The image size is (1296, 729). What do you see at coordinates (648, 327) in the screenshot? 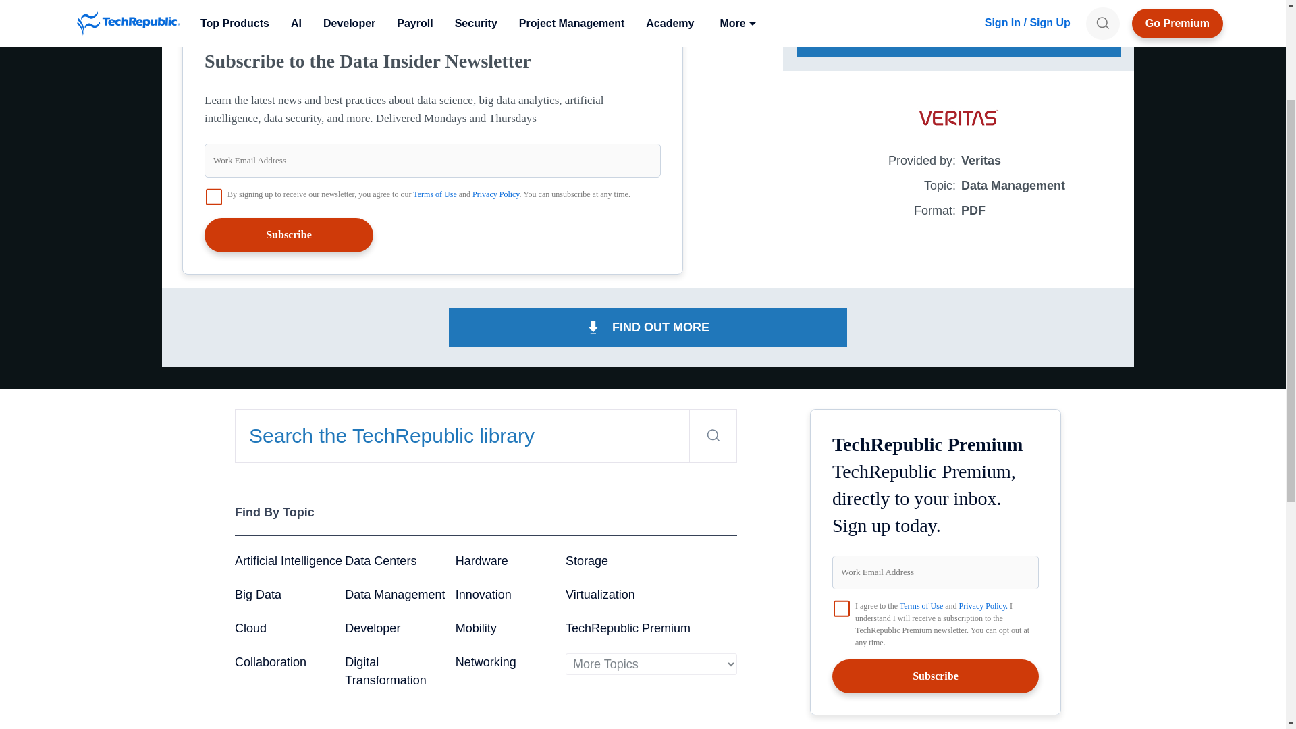
I see `FIND OUT MORE` at bounding box center [648, 327].